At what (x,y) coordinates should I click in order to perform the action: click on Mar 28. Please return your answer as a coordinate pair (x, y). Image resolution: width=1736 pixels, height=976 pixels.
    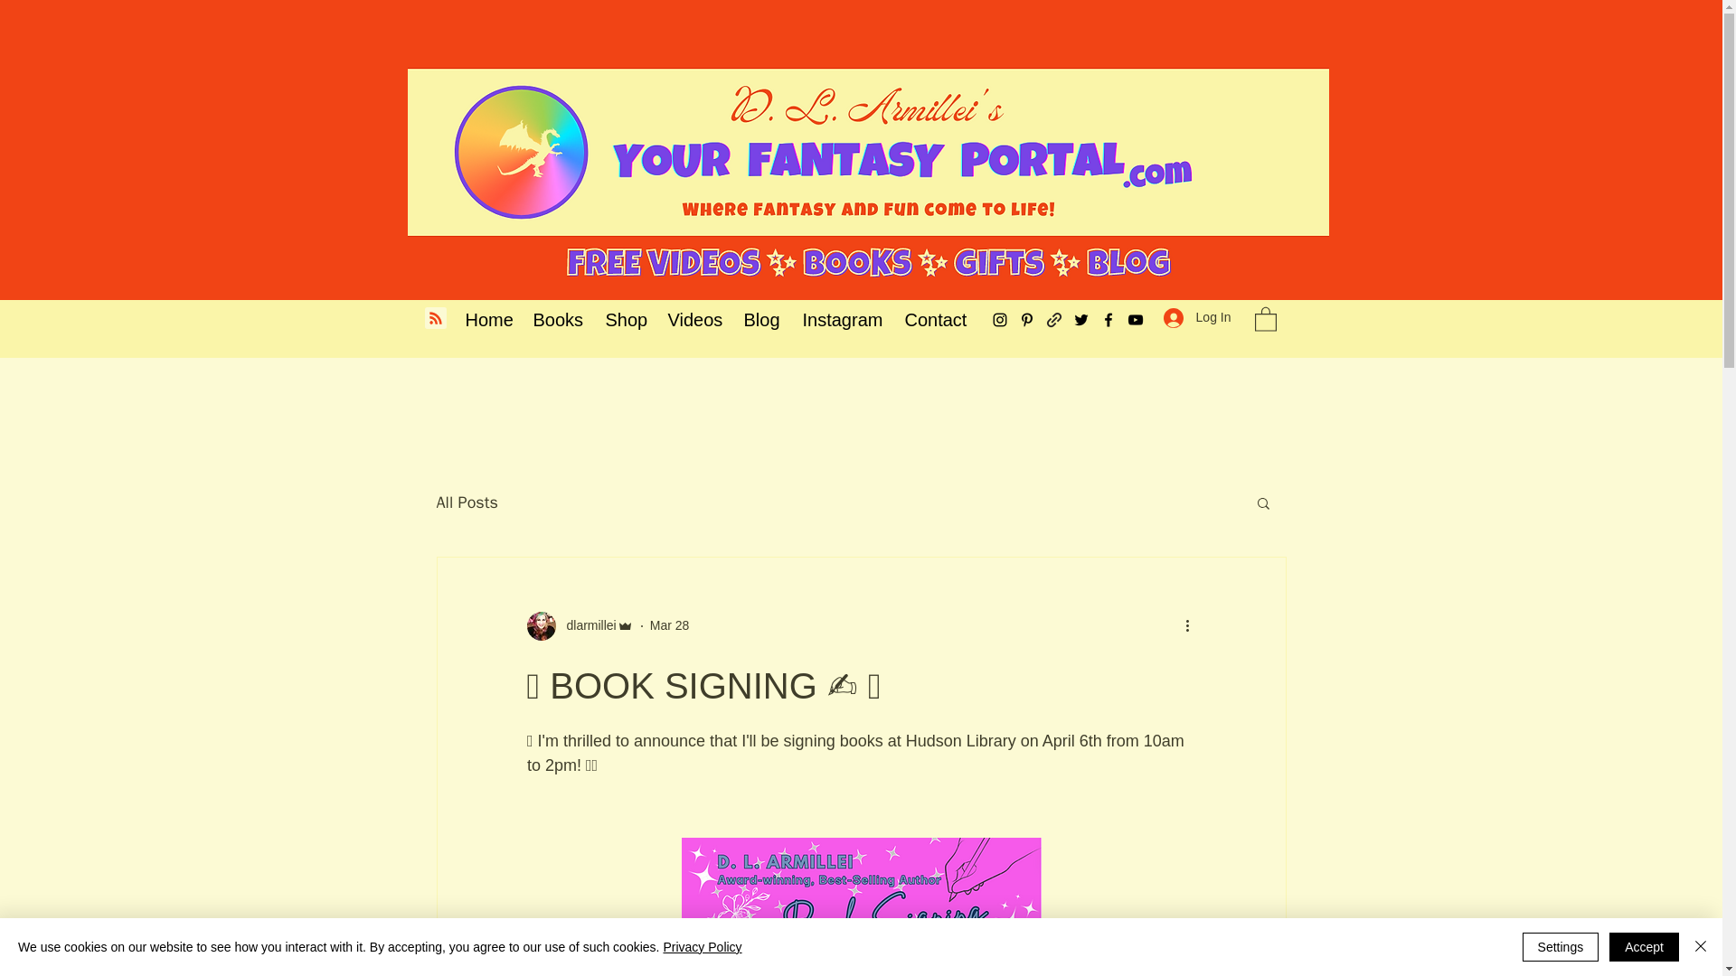
    Looking at the image, I should click on (669, 624).